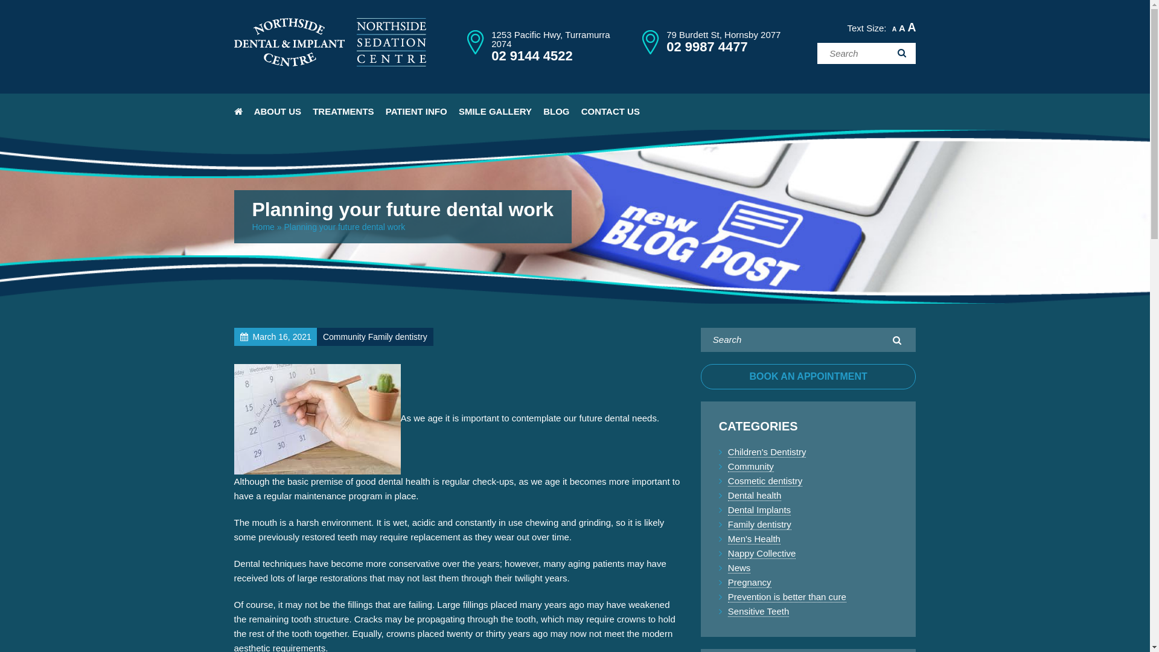 This screenshot has width=1159, height=652. I want to click on A, so click(912, 27).